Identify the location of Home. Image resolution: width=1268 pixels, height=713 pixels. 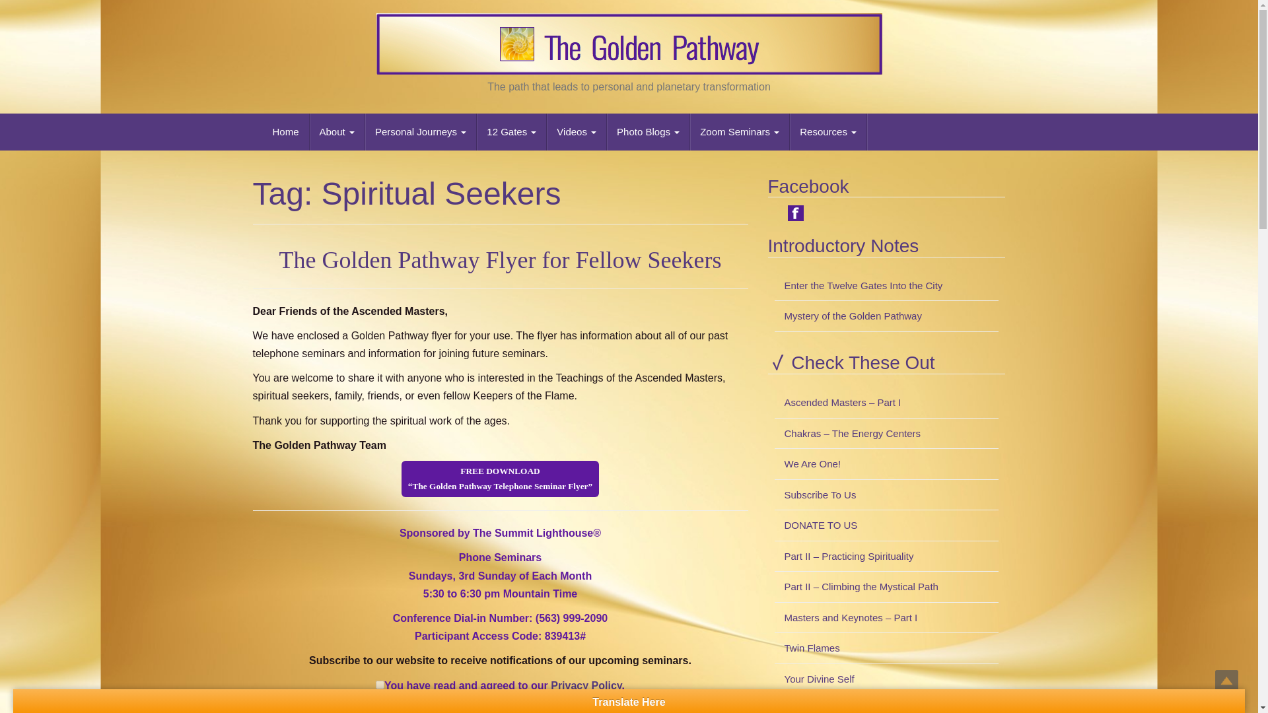
(285, 131).